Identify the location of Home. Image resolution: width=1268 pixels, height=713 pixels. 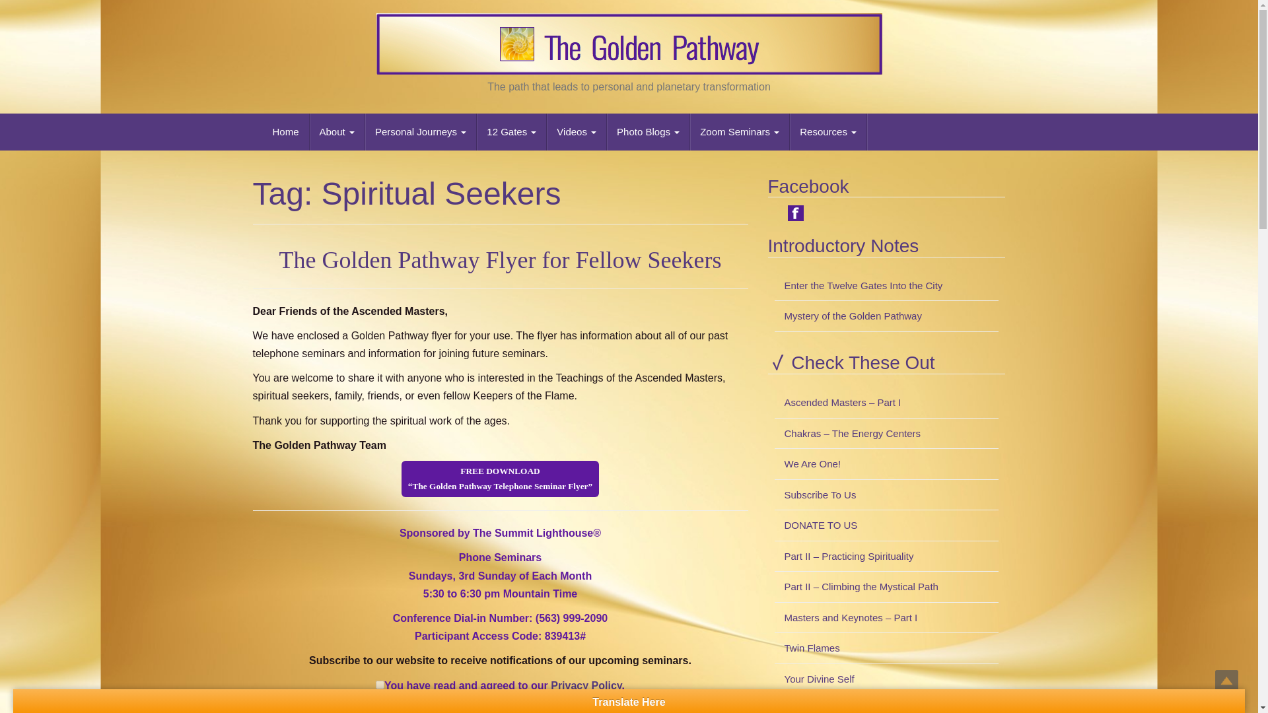
(285, 131).